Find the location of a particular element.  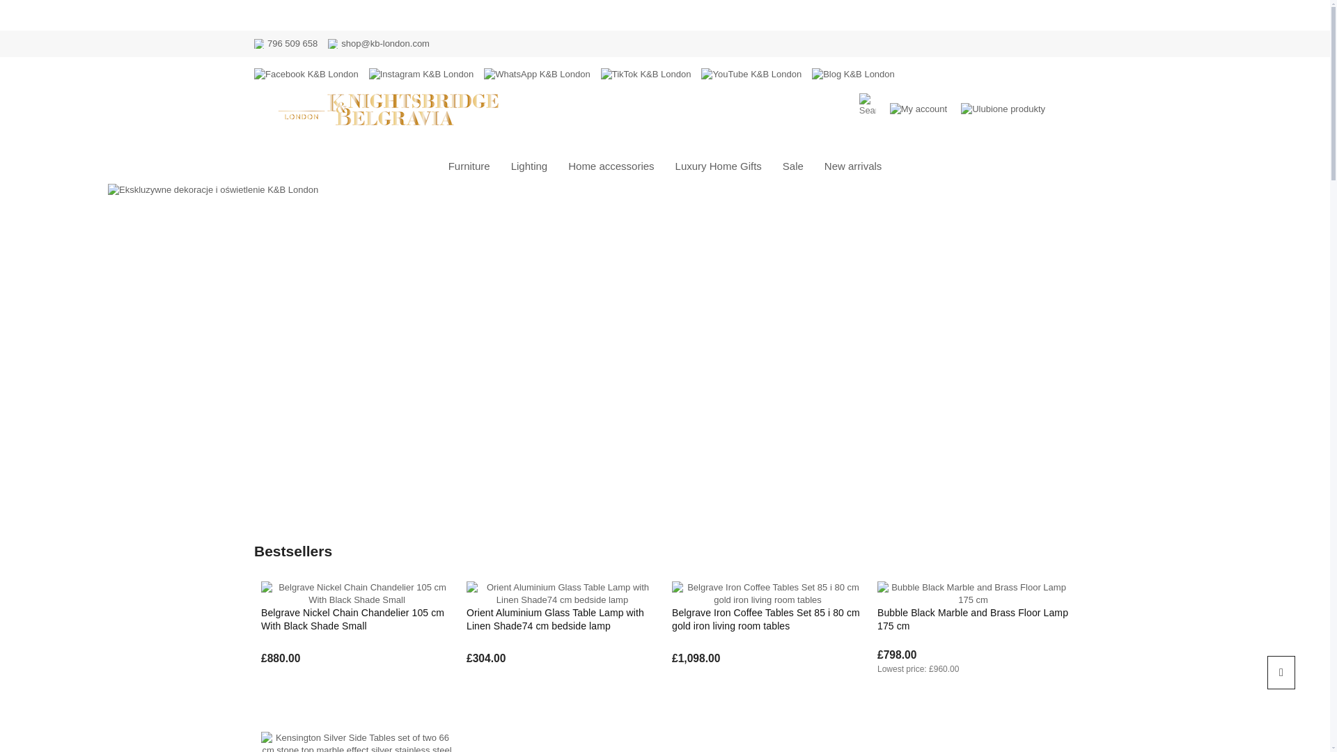

Home page is located at coordinates (393, 109).